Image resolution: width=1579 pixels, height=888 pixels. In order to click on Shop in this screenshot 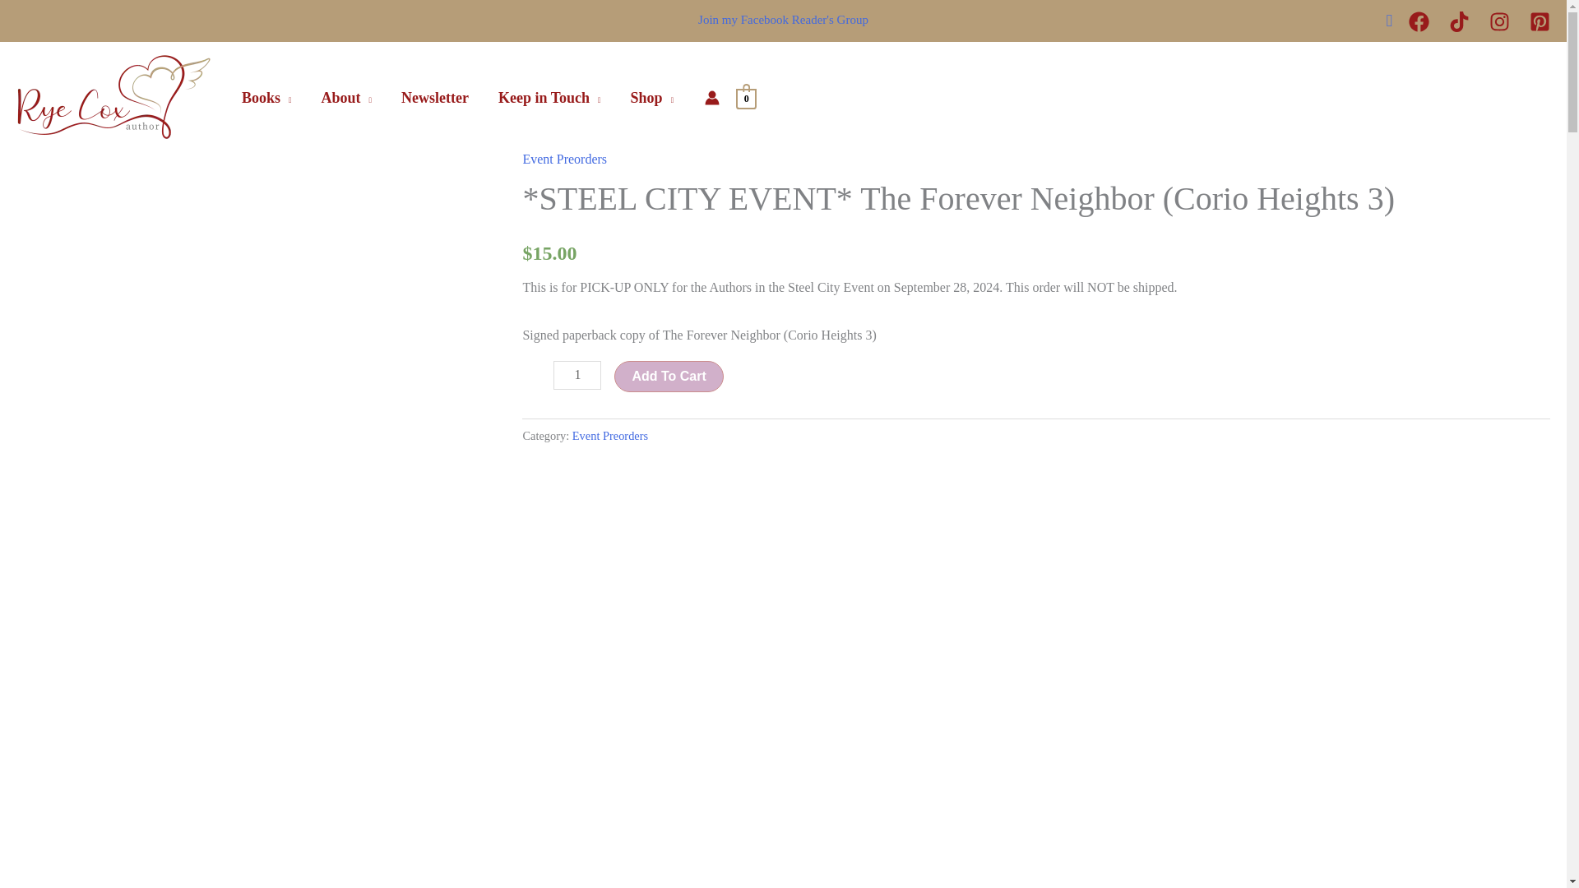, I will do `click(651, 98)`.